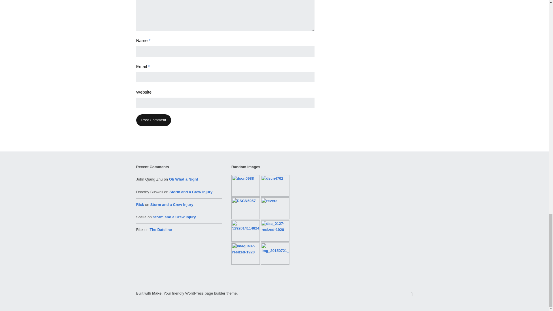 The height and width of the screenshot is (311, 553). What do you see at coordinates (153, 120) in the screenshot?
I see `Post Comment` at bounding box center [153, 120].